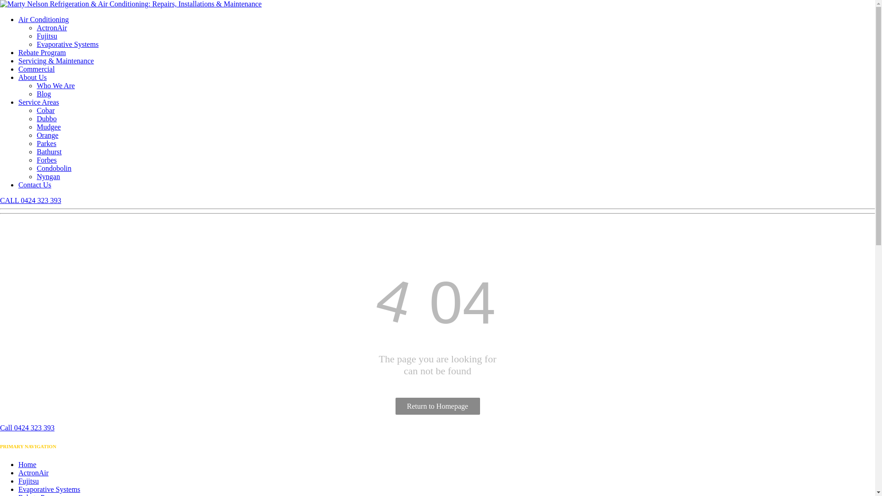  What do you see at coordinates (54, 168) in the screenshot?
I see `Condobolin` at bounding box center [54, 168].